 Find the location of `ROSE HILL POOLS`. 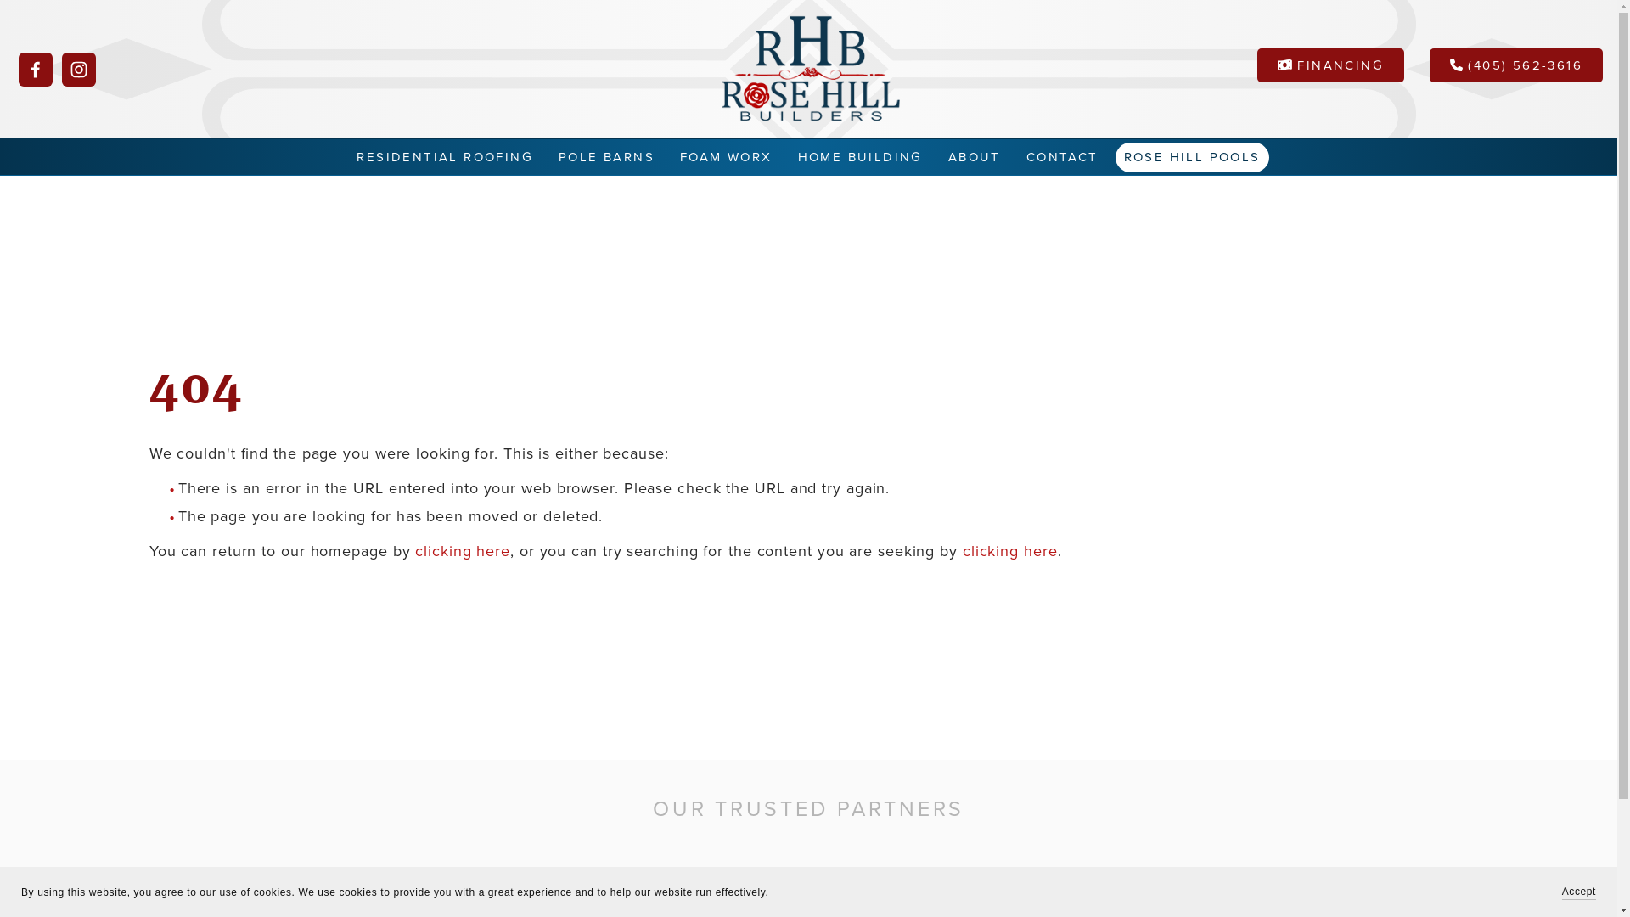

ROSE HILL POOLS is located at coordinates (1192, 158).